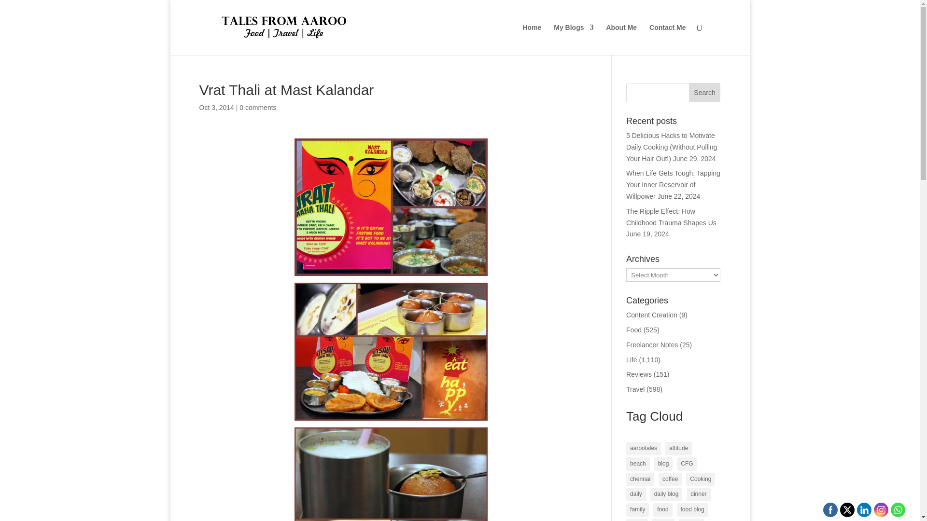 The height and width of the screenshot is (521, 927). Describe the element at coordinates (671, 217) in the screenshot. I see `The Ripple Effect: How Childhood Trauma Shapes Us` at that location.